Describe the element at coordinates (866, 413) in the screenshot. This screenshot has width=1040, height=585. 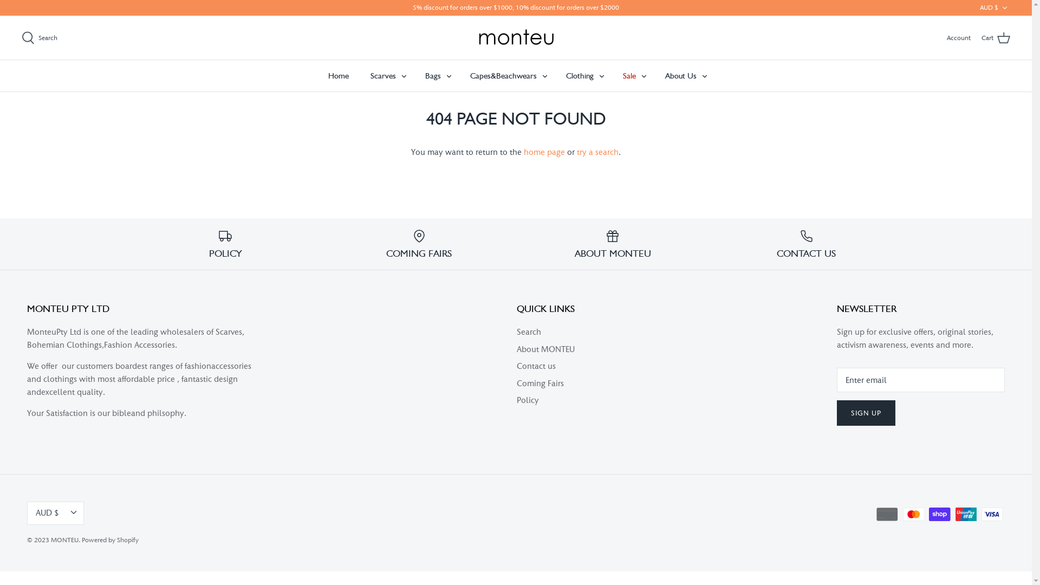
I see `SIGN UP` at that location.